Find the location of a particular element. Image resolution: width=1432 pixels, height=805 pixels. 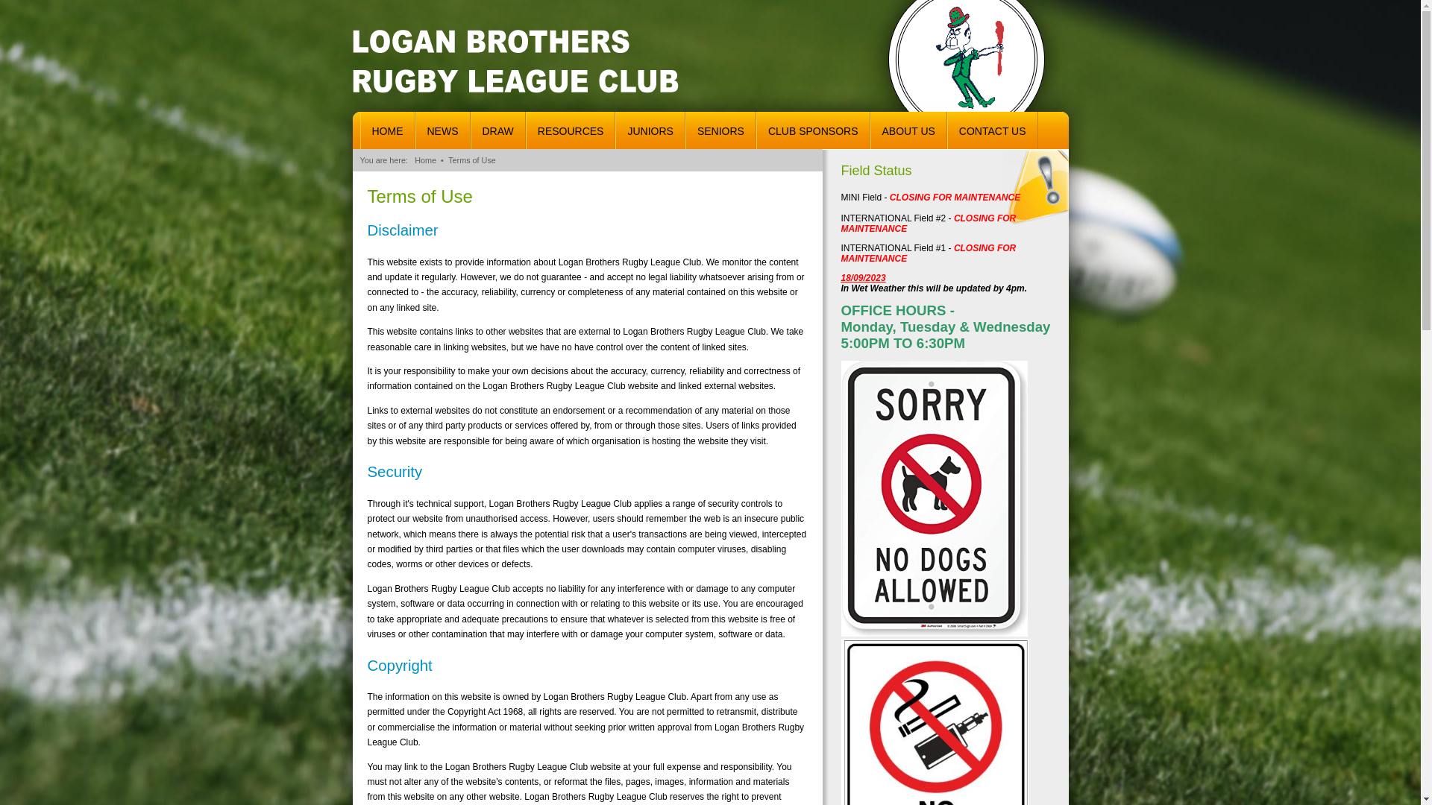

NEWS is located at coordinates (443, 130).